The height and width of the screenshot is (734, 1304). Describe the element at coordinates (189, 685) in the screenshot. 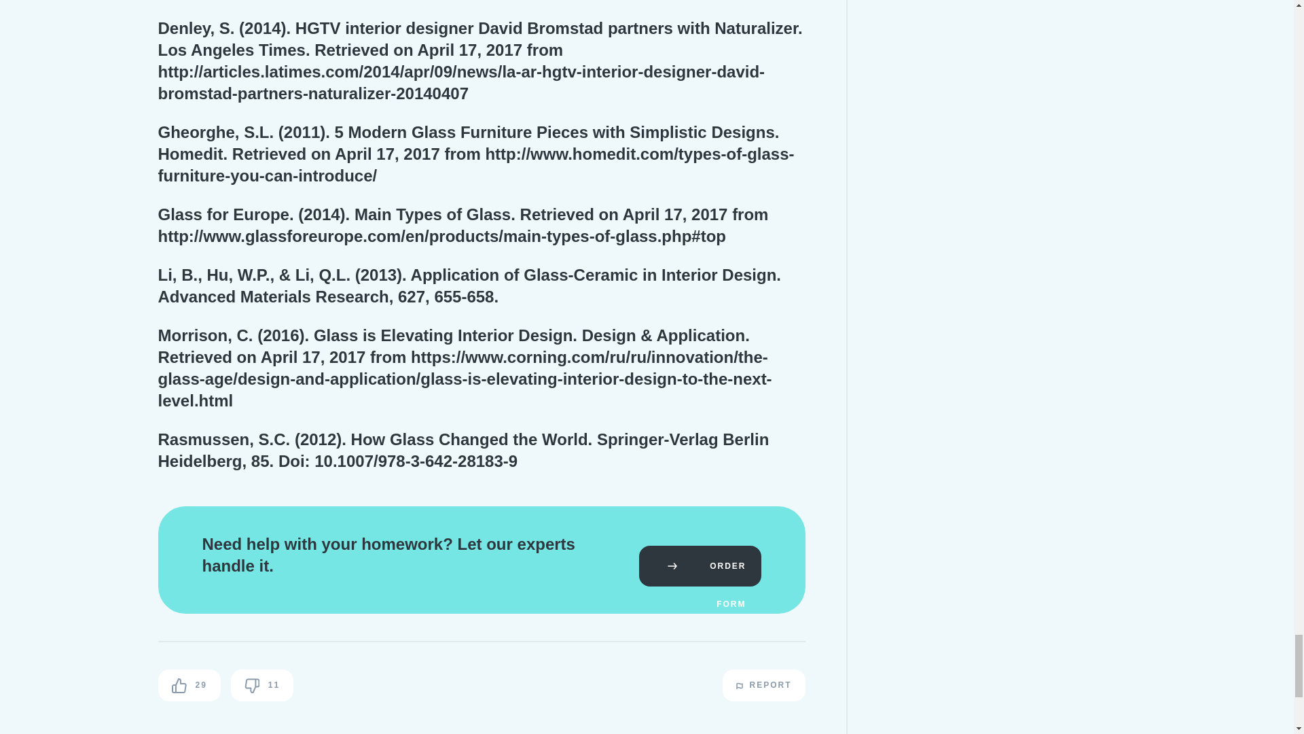

I see `29` at that location.